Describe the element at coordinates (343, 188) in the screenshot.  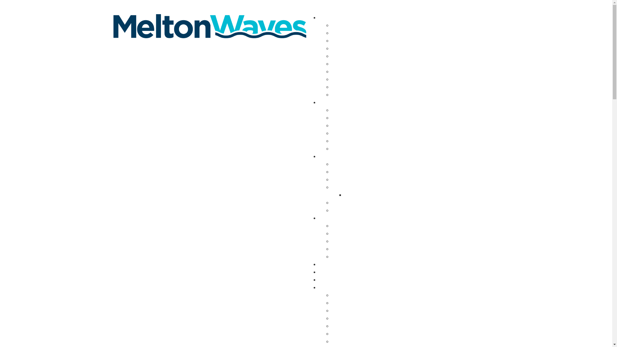
I see `Programs` at that location.